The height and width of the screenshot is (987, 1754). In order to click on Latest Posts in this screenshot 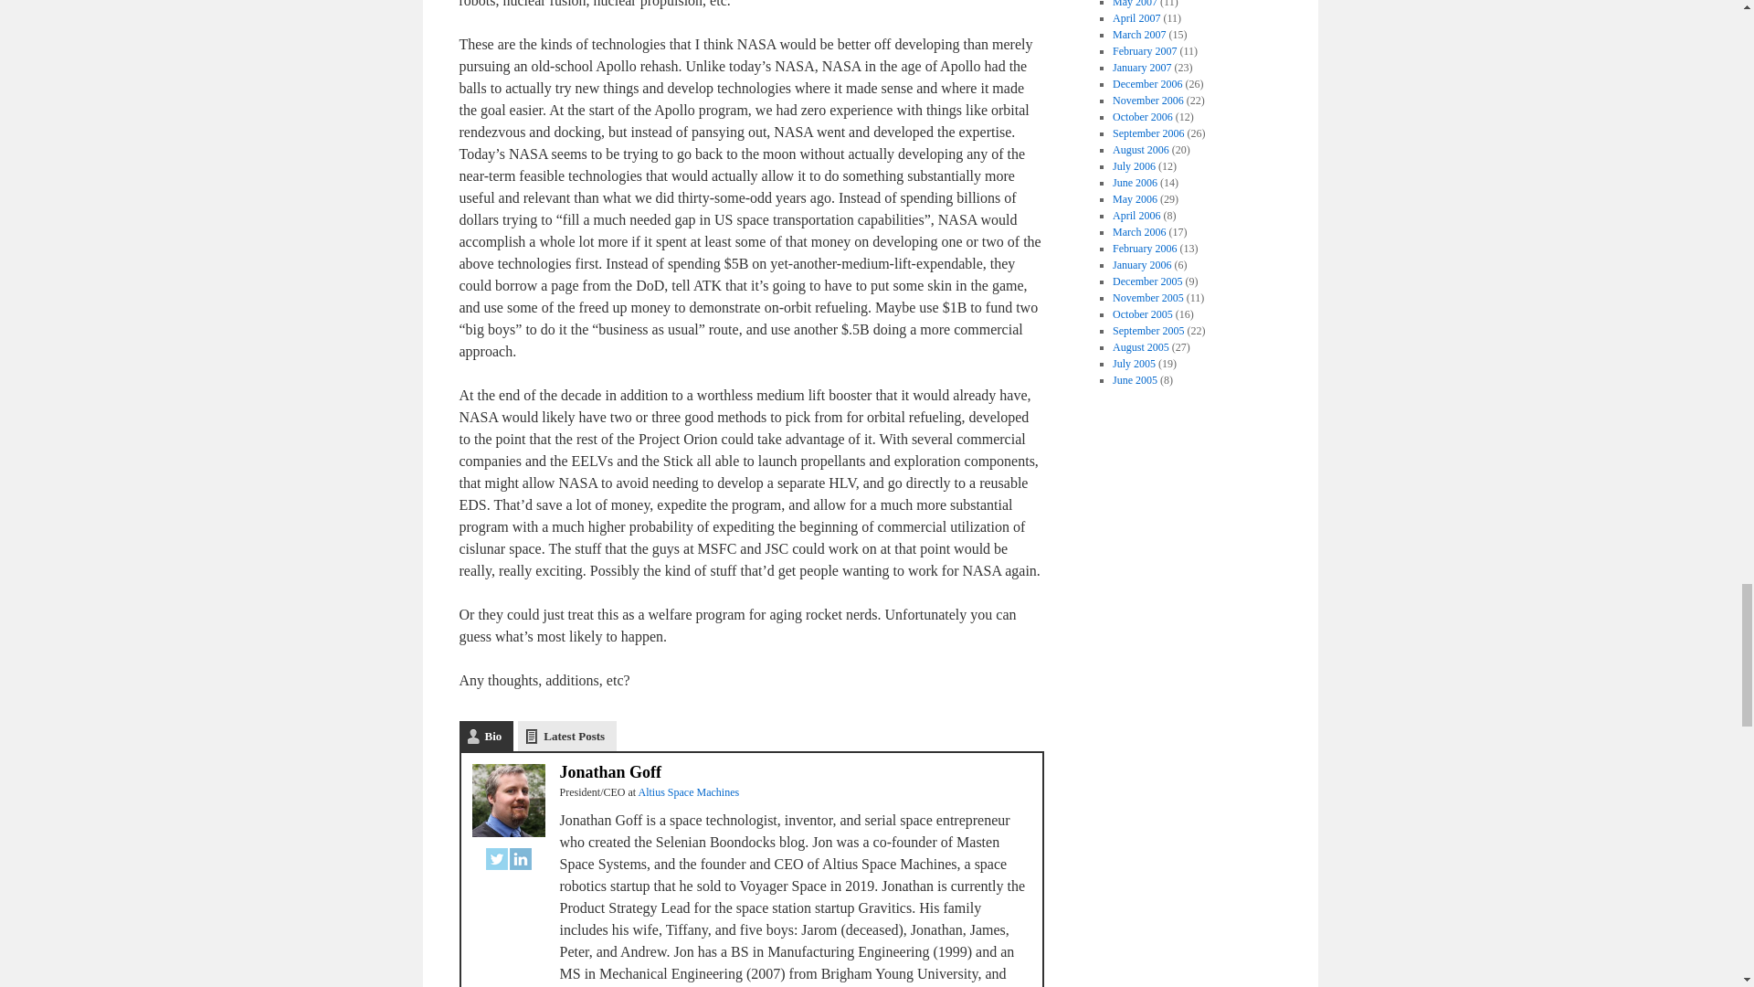, I will do `click(566, 736)`.